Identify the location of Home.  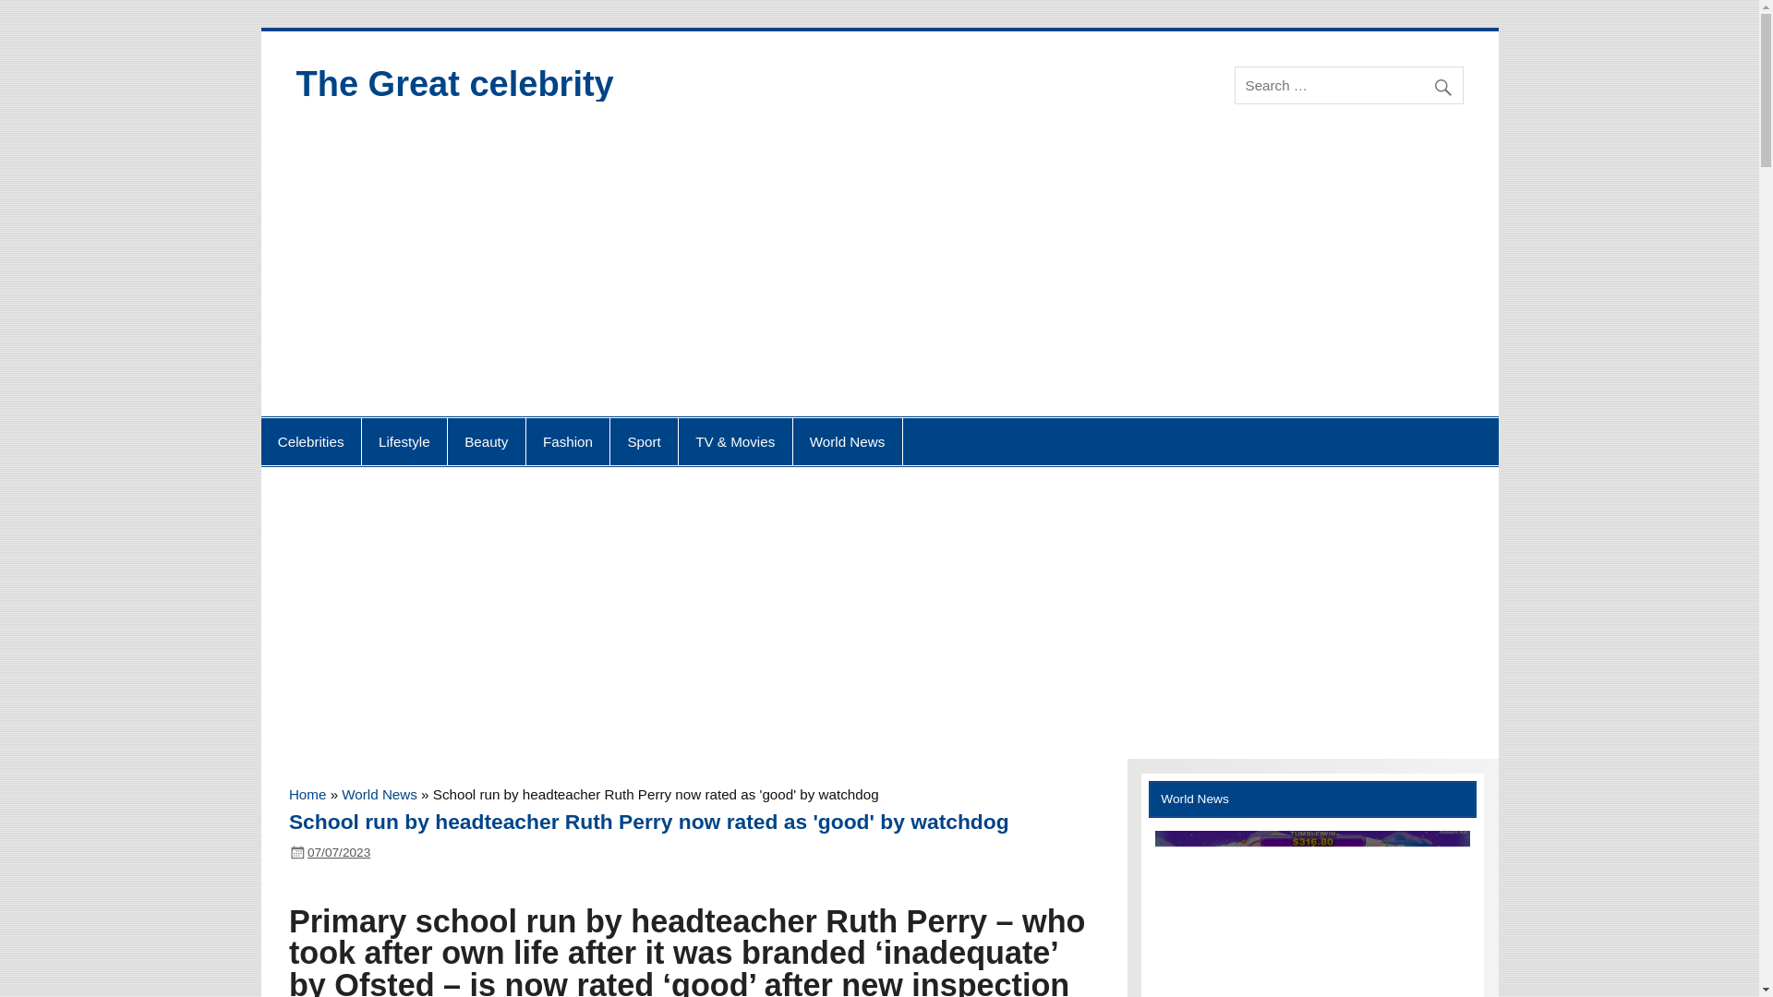
(307, 794).